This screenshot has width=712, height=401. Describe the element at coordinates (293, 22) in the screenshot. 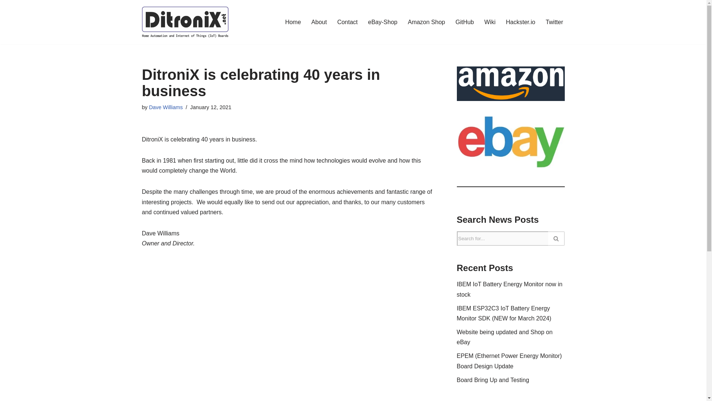

I see `Home` at that location.